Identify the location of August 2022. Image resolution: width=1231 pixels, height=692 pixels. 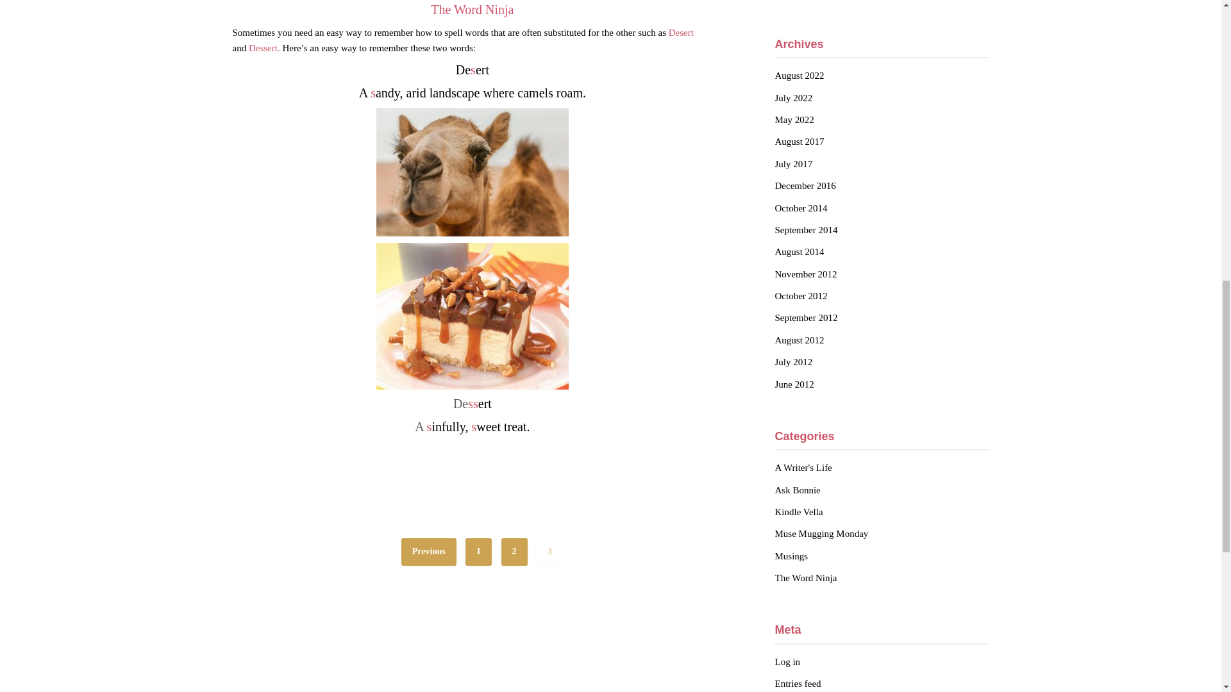
(799, 76).